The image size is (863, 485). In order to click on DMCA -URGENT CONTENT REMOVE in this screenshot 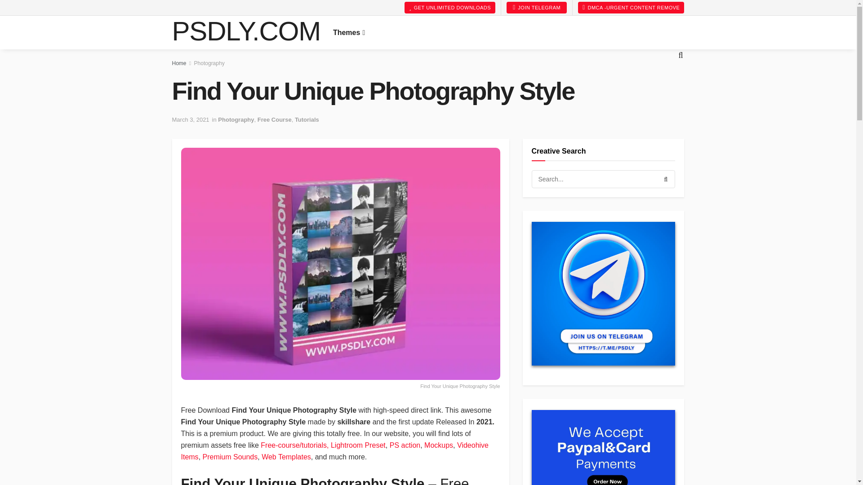, I will do `click(631, 8)`.